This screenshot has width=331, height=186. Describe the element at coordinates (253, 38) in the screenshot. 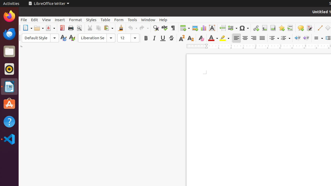

I see `Right` at that location.